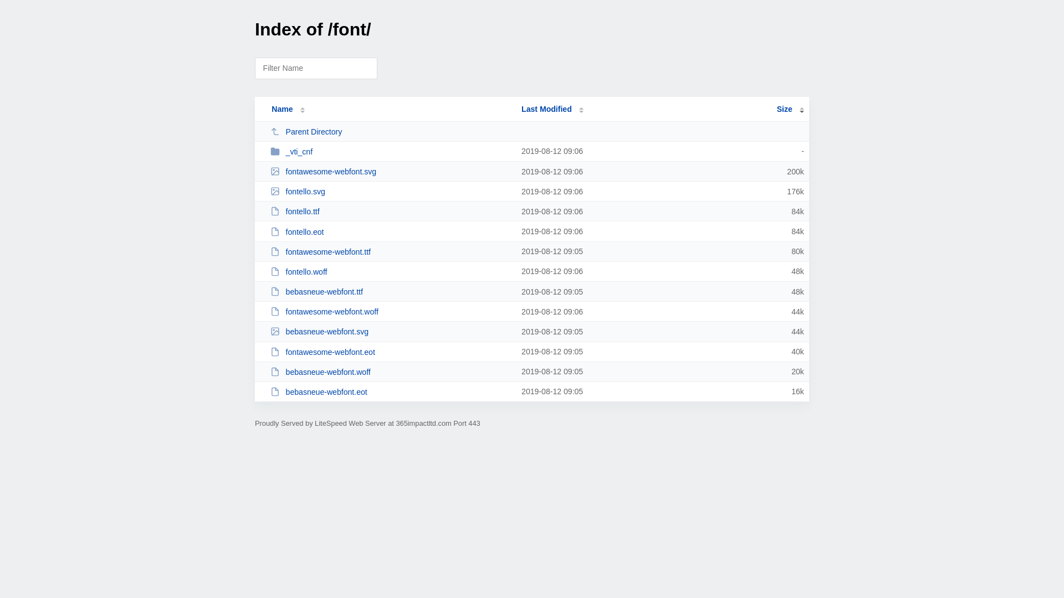 The image size is (1064, 598). Describe the element at coordinates (391, 132) in the screenshot. I see `Parent Directory` at that location.